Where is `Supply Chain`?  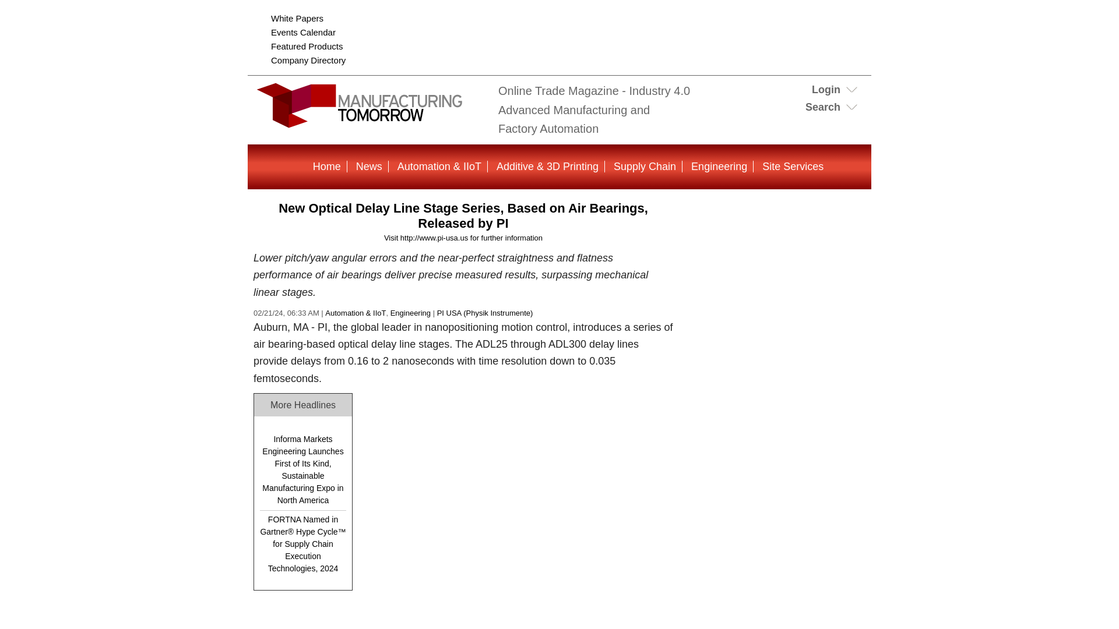
Supply Chain is located at coordinates (645, 167).